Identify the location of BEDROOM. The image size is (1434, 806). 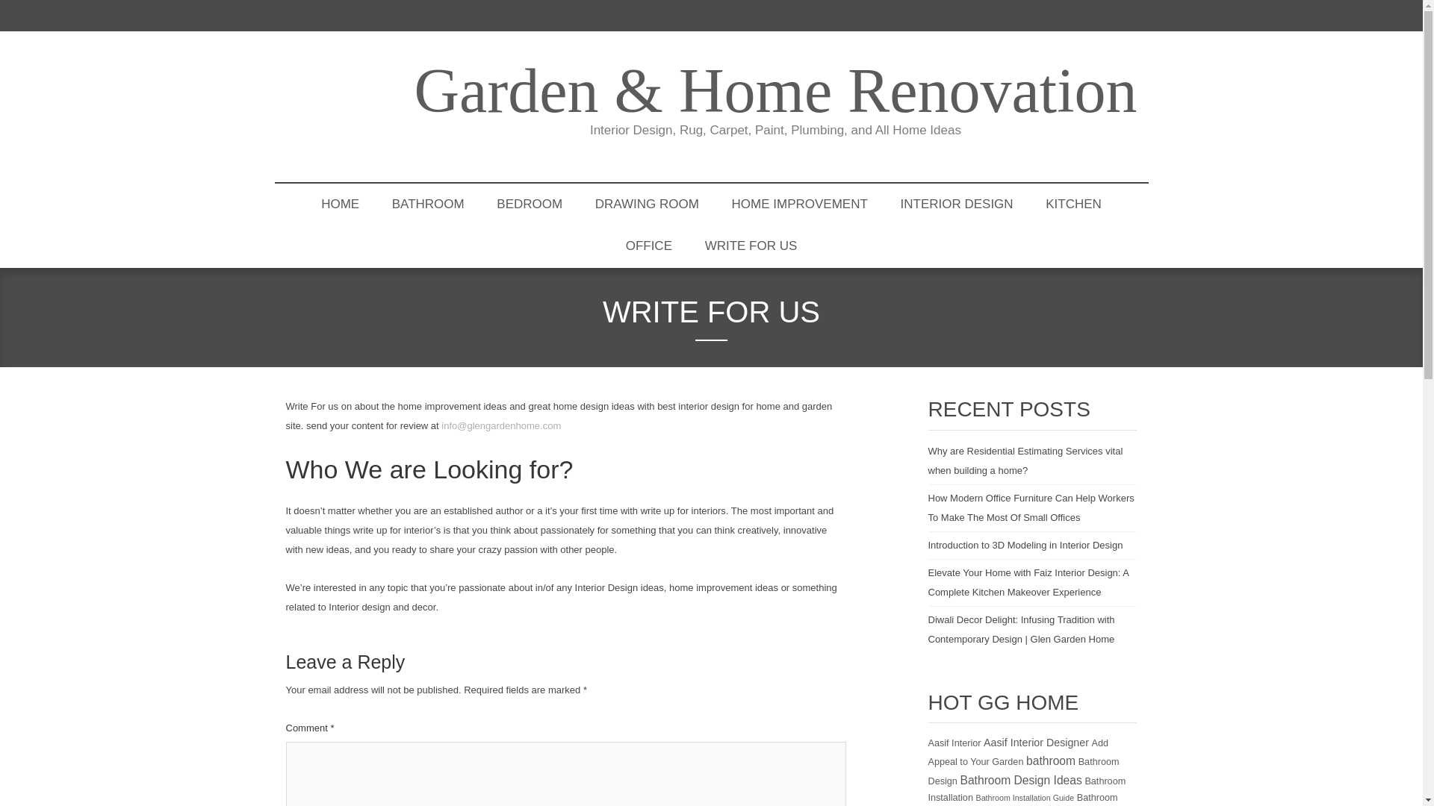
(530, 204).